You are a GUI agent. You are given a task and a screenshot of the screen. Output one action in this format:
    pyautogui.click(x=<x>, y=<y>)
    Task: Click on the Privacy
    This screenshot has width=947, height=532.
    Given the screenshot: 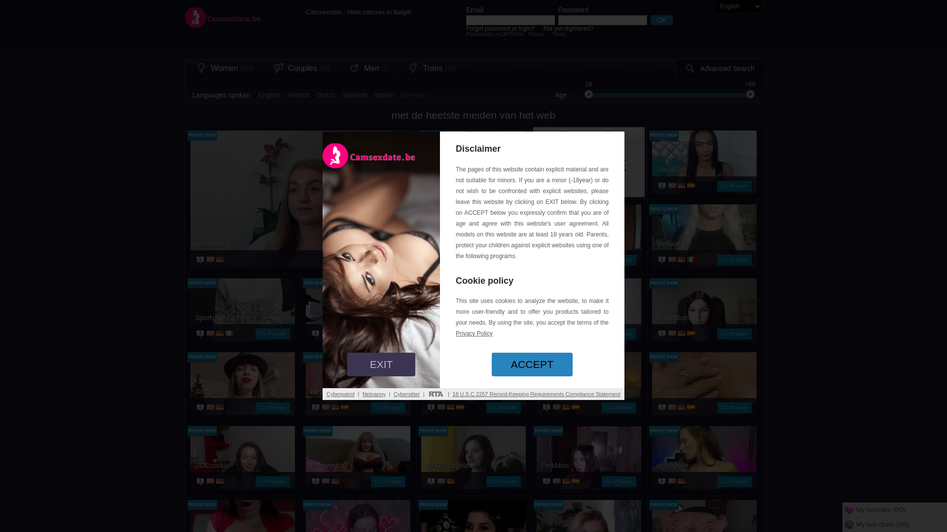 What is the action you would take?
    pyautogui.click(x=537, y=34)
    